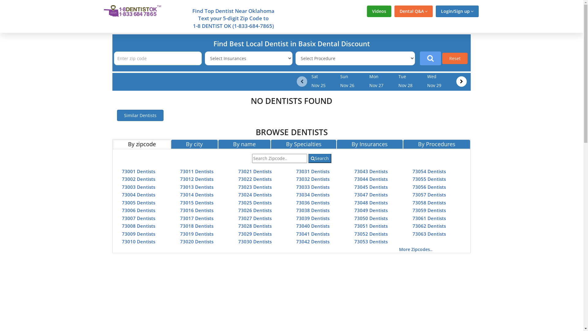  I want to click on 73044 Dentists, so click(371, 179).